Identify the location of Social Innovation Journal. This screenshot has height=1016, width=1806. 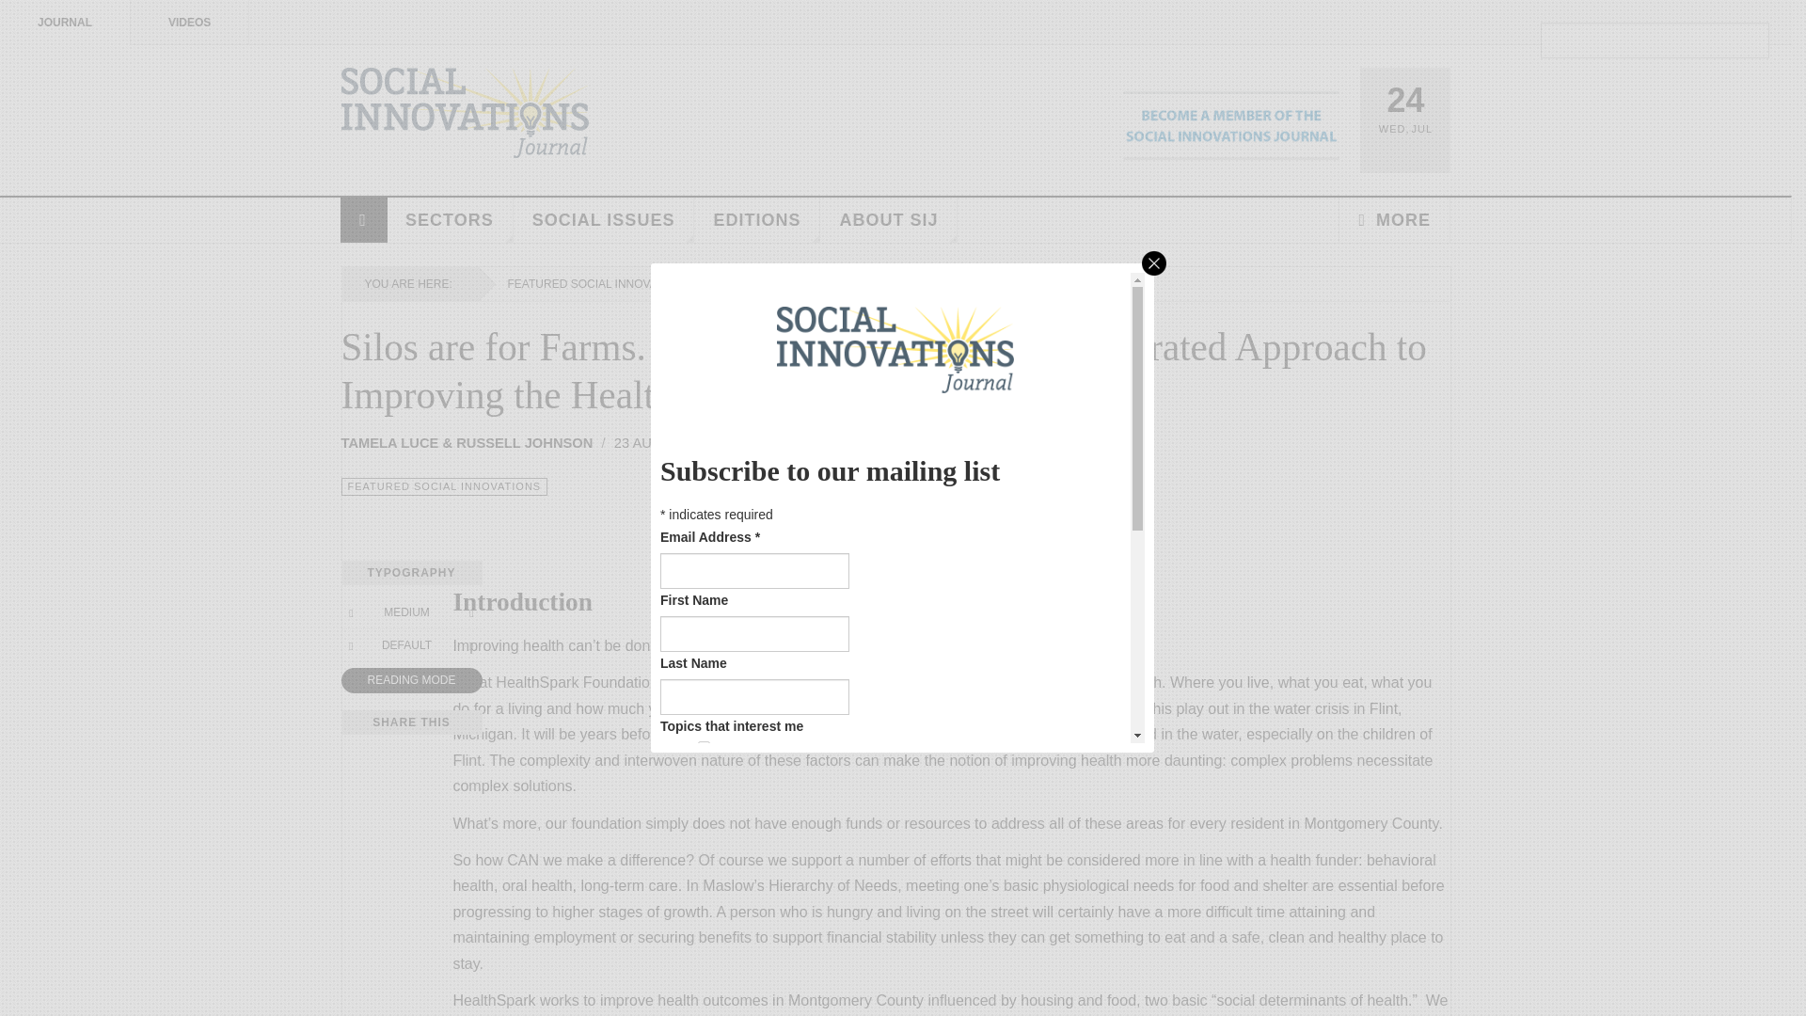
(465, 113).